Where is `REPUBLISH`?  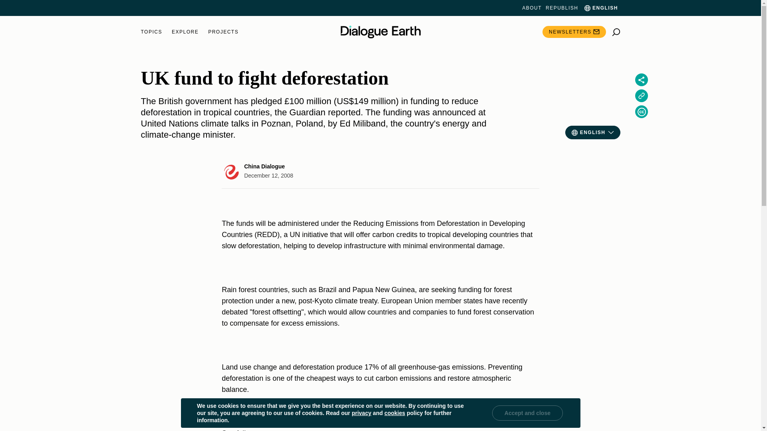
REPUBLISH is located at coordinates (562, 8).